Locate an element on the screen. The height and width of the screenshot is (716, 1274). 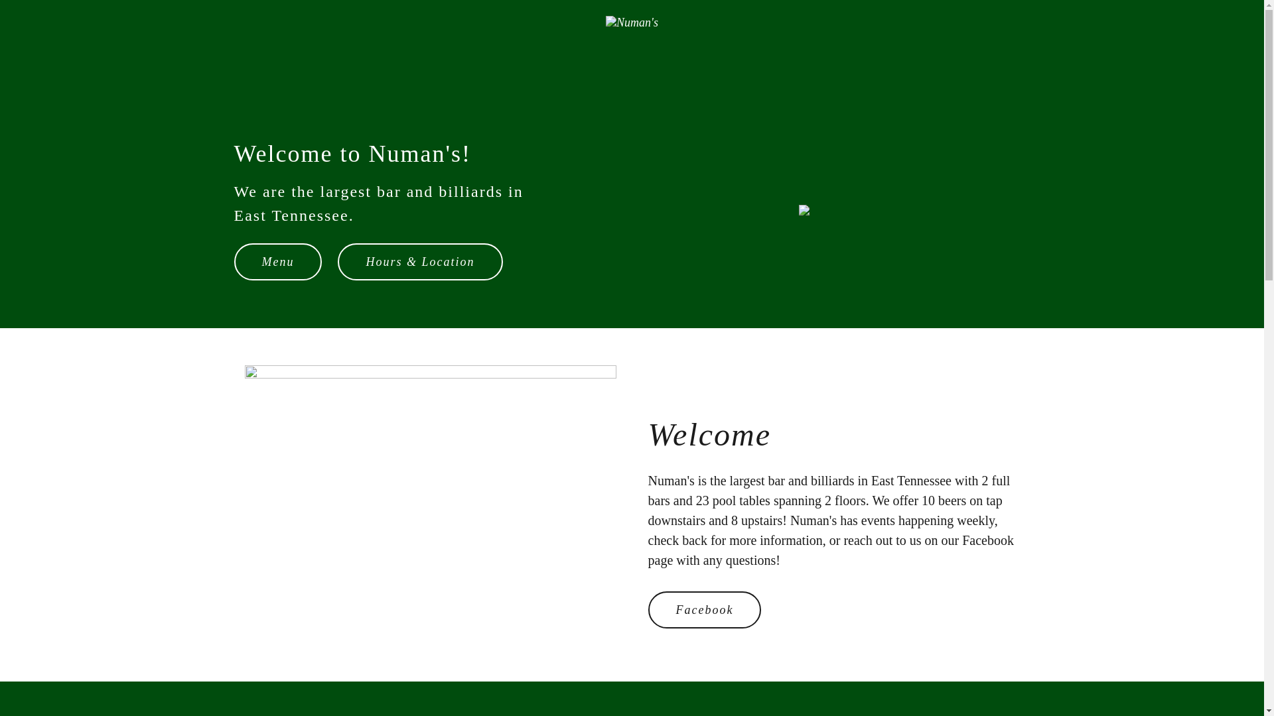
Facebook is located at coordinates (703, 610).